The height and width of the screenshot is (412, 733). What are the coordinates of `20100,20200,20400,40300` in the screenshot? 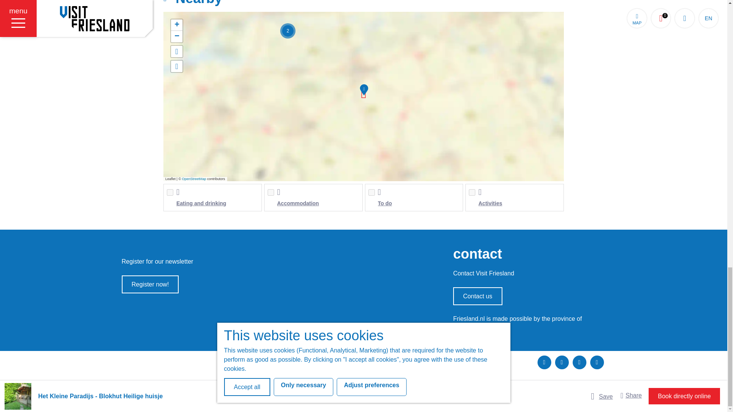 It's located at (472, 192).